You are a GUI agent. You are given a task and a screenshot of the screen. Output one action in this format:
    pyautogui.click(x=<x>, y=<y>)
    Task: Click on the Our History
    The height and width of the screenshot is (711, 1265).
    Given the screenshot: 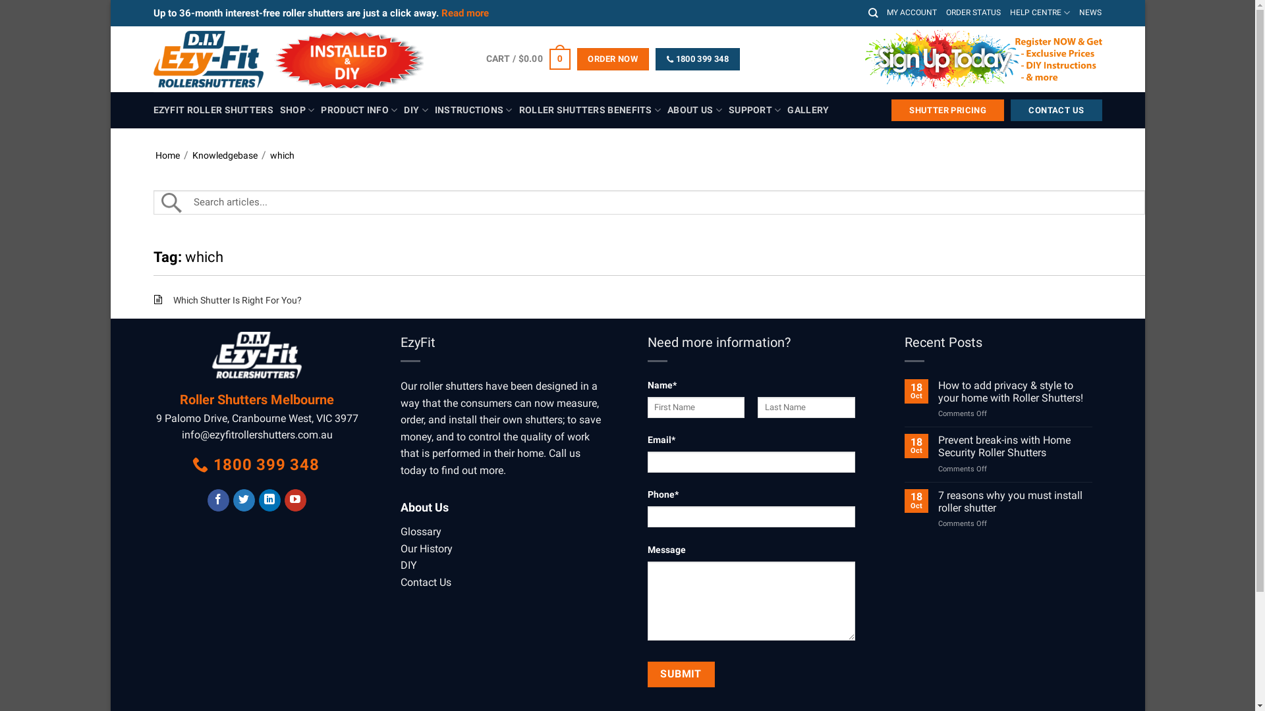 What is the action you would take?
    pyautogui.click(x=427, y=549)
    